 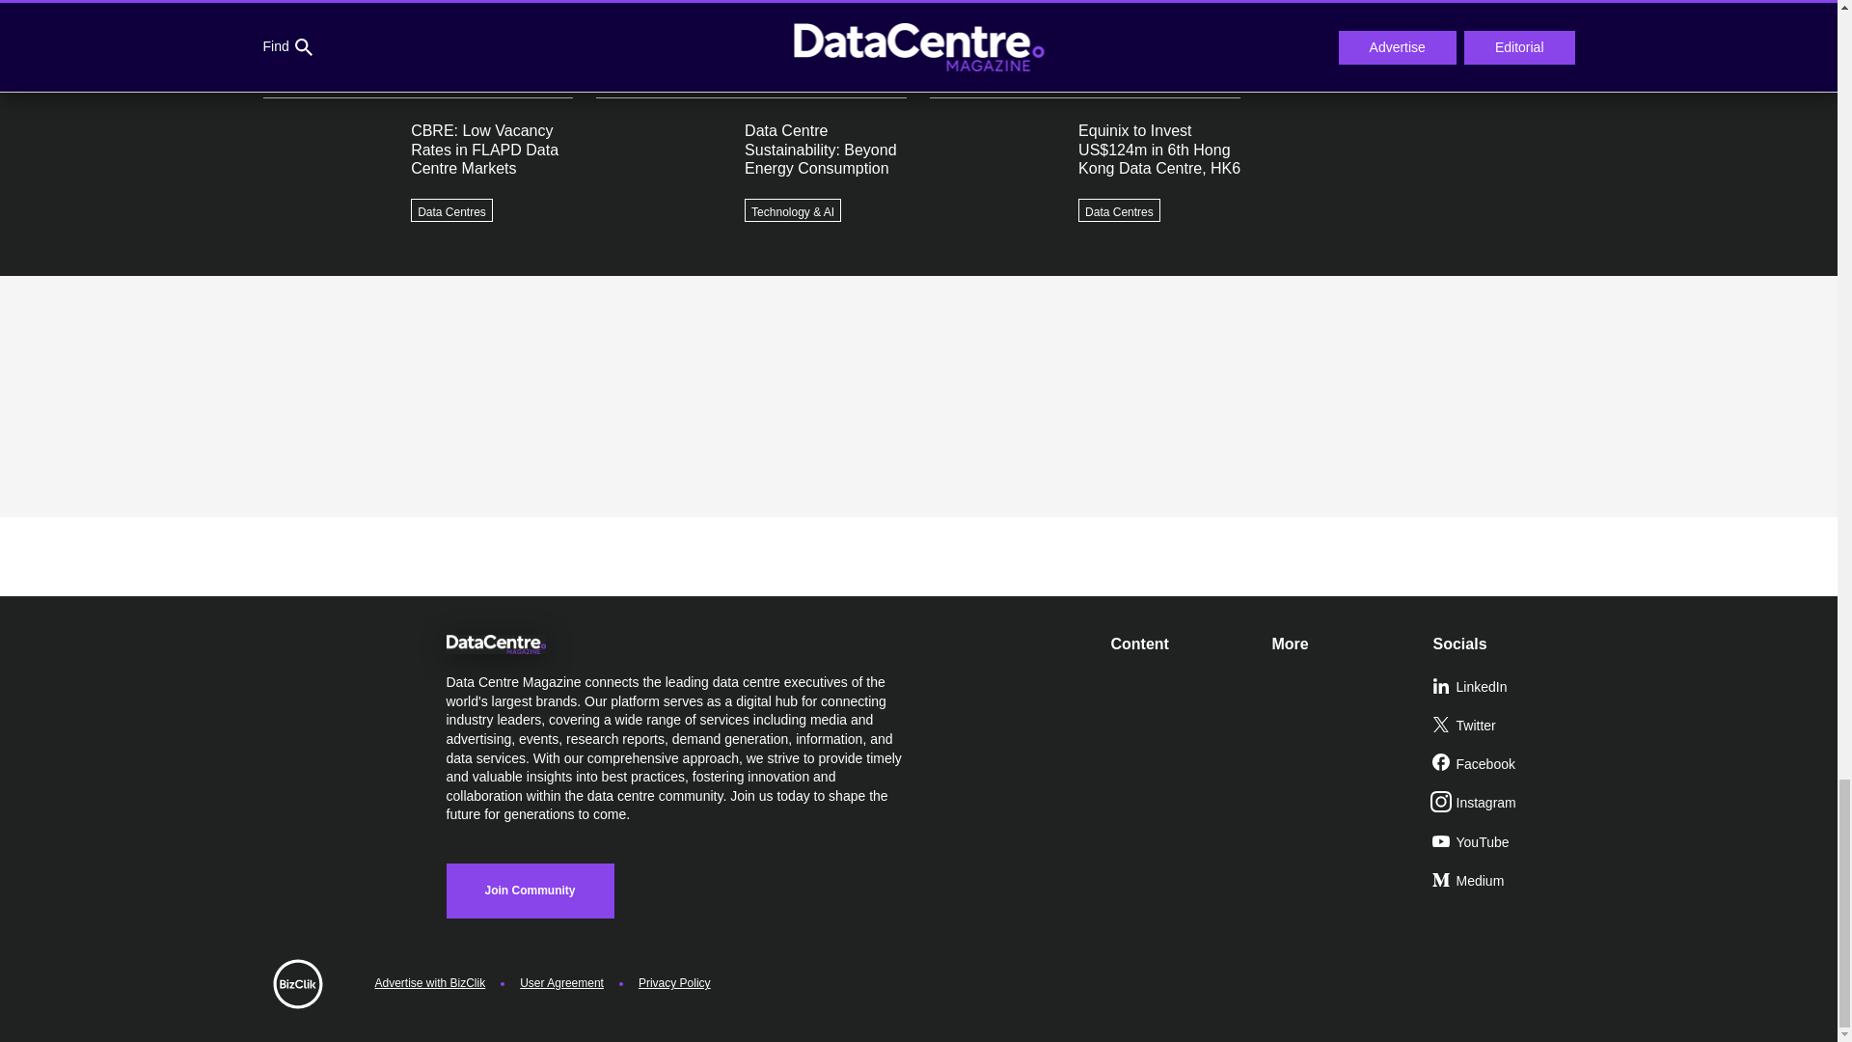 What do you see at coordinates (529, 891) in the screenshot?
I see `Join Community` at bounding box center [529, 891].